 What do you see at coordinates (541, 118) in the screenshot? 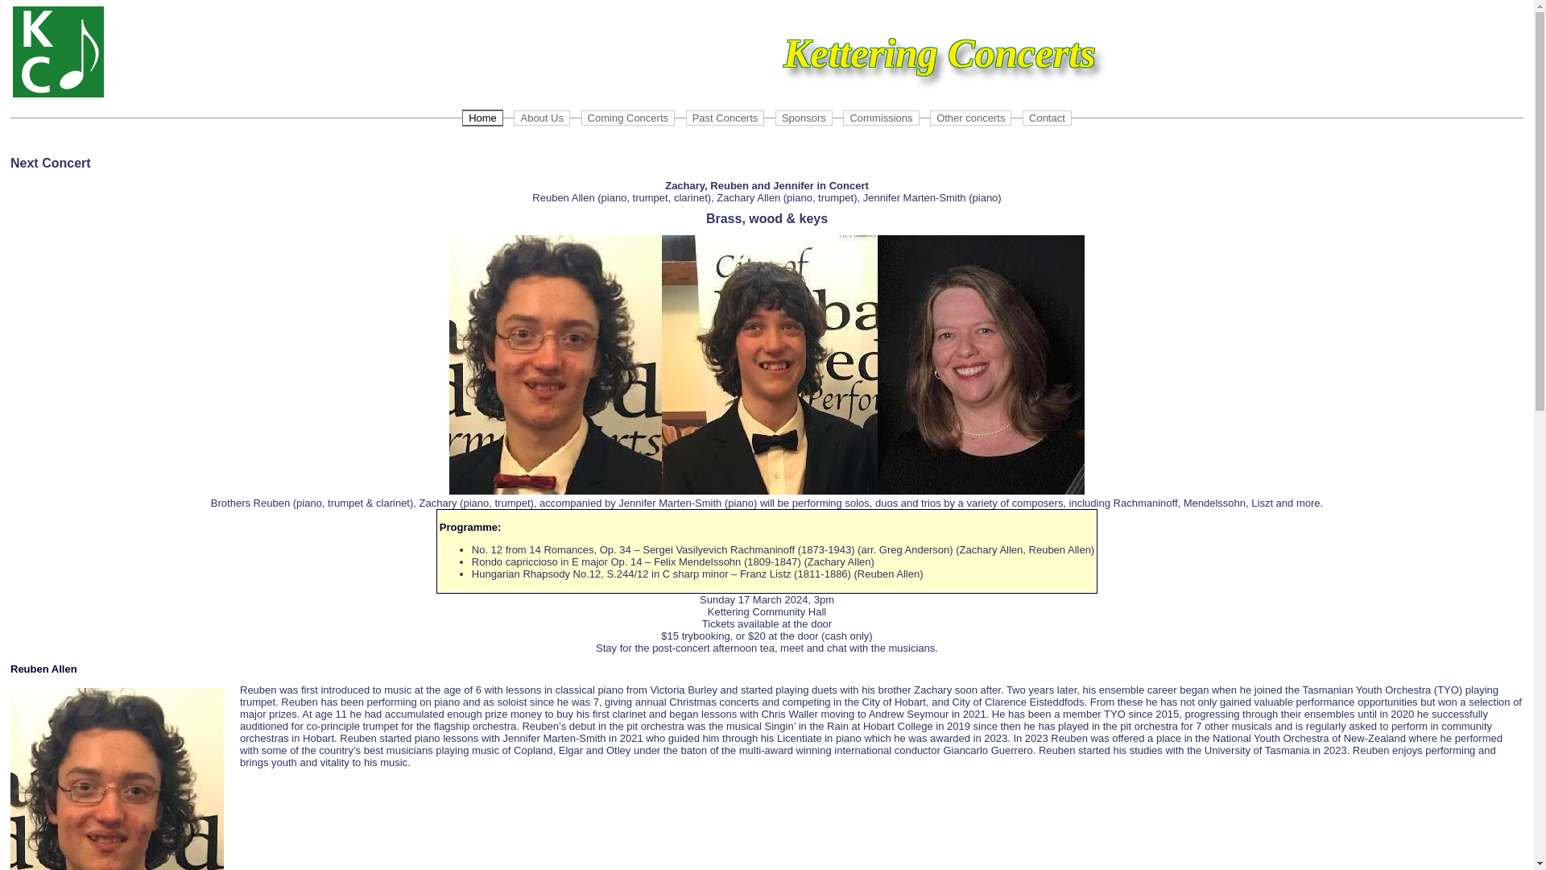
I see `About Us` at bounding box center [541, 118].